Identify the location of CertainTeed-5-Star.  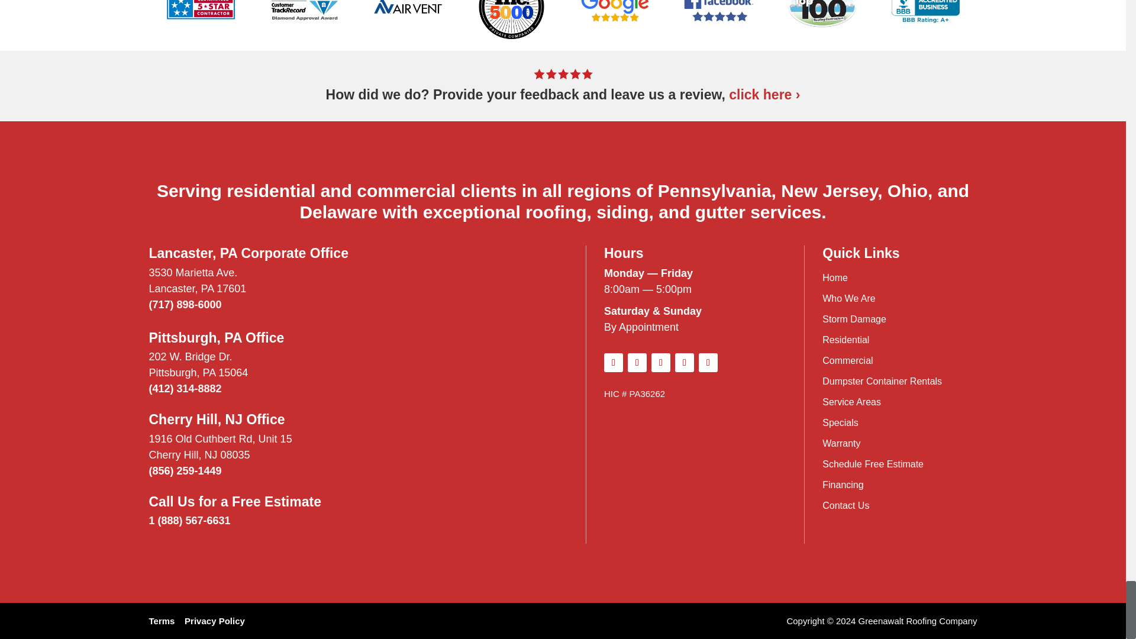
(304, 24).